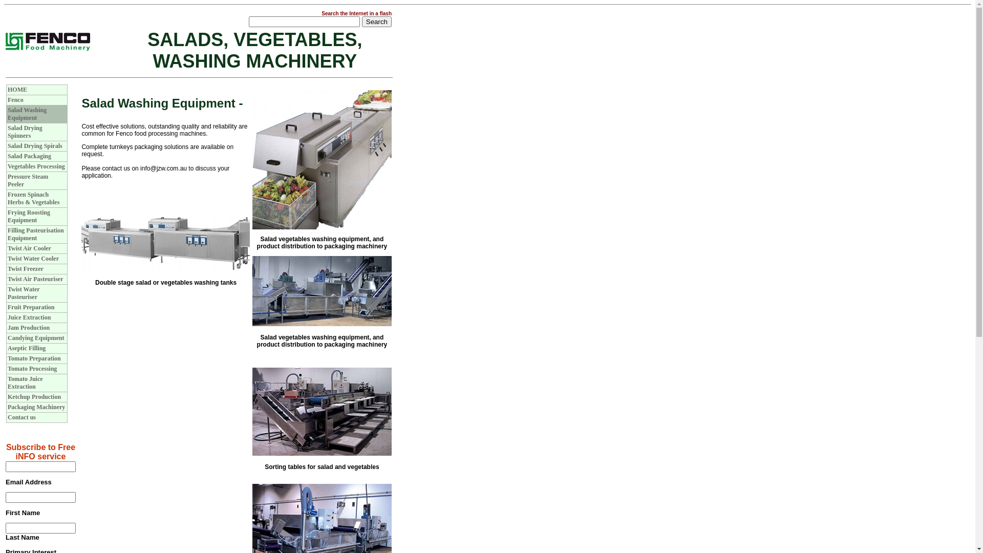  Describe the element at coordinates (30, 248) in the screenshot. I see `Twist Air Cooler` at that location.